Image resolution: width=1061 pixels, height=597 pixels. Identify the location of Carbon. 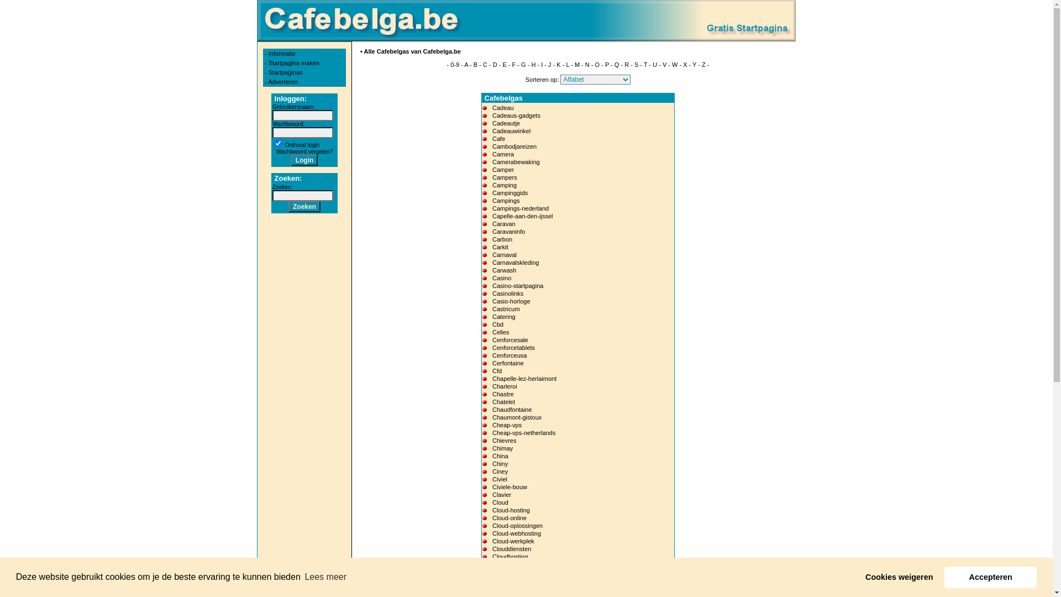
(502, 239).